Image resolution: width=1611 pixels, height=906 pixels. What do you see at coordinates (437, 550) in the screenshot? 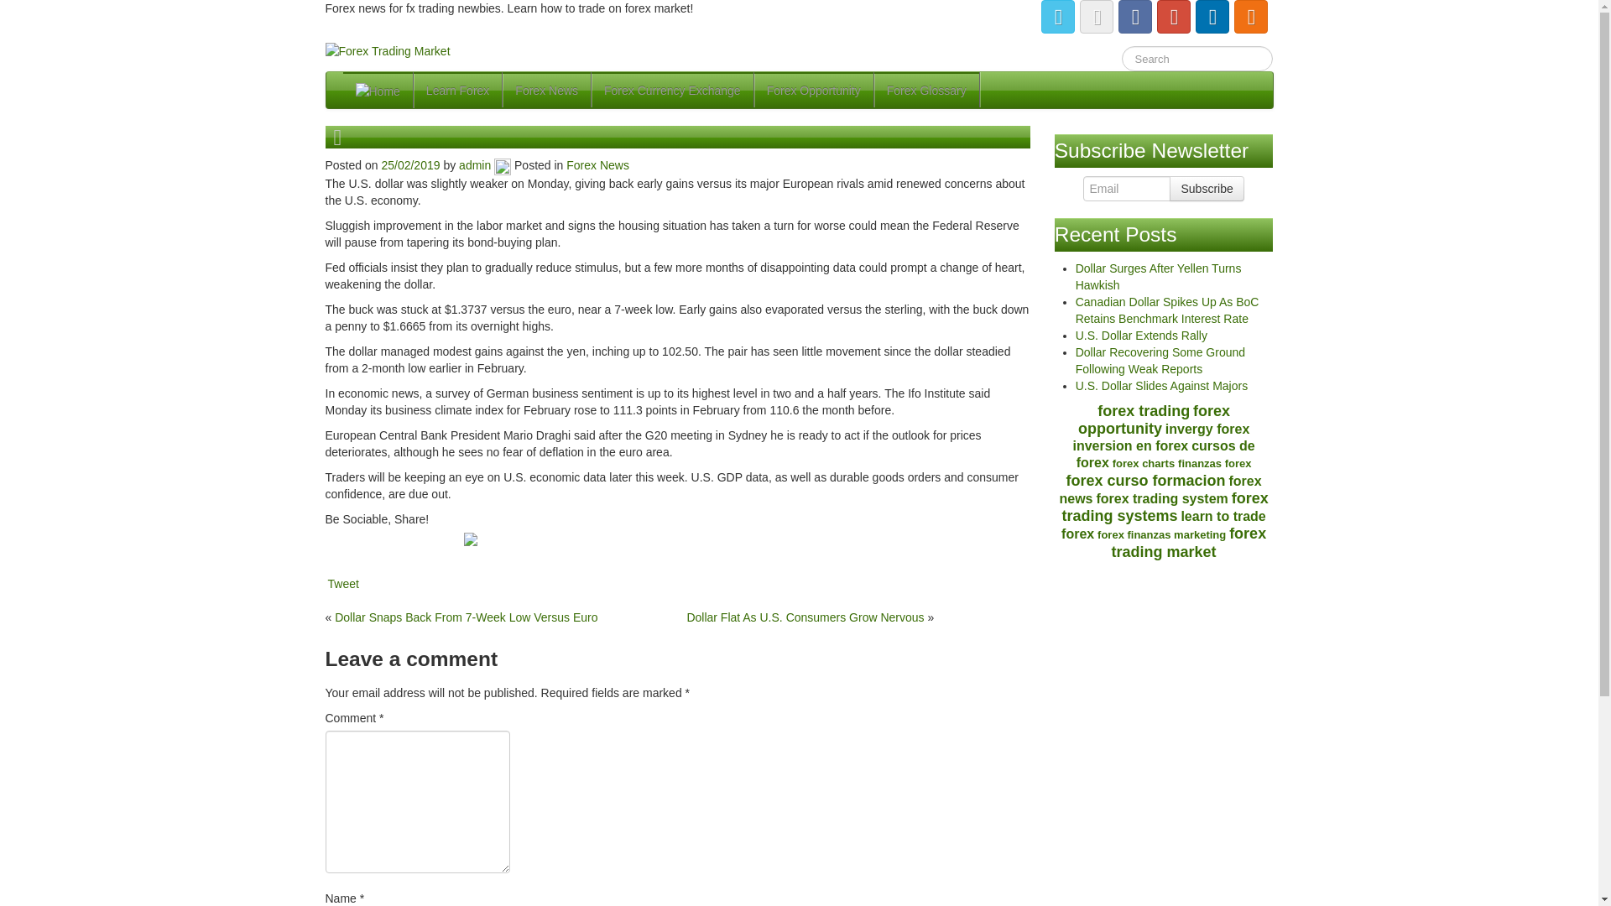
I see `email` at bounding box center [437, 550].